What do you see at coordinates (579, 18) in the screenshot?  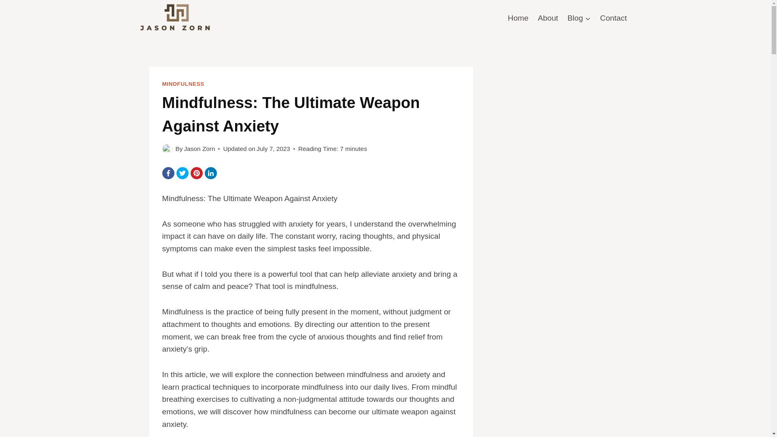 I see `Blog` at bounding box center [579, 18].